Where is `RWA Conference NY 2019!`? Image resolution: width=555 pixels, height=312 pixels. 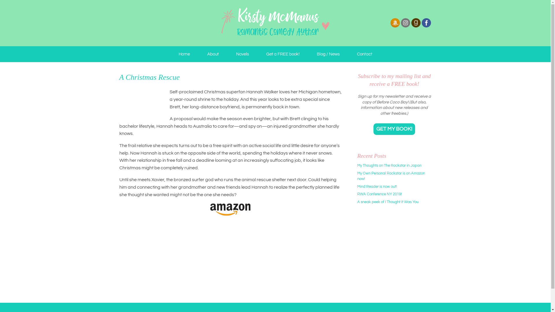
RWA Conference NY 2019! is located at coordinates (380, 194).